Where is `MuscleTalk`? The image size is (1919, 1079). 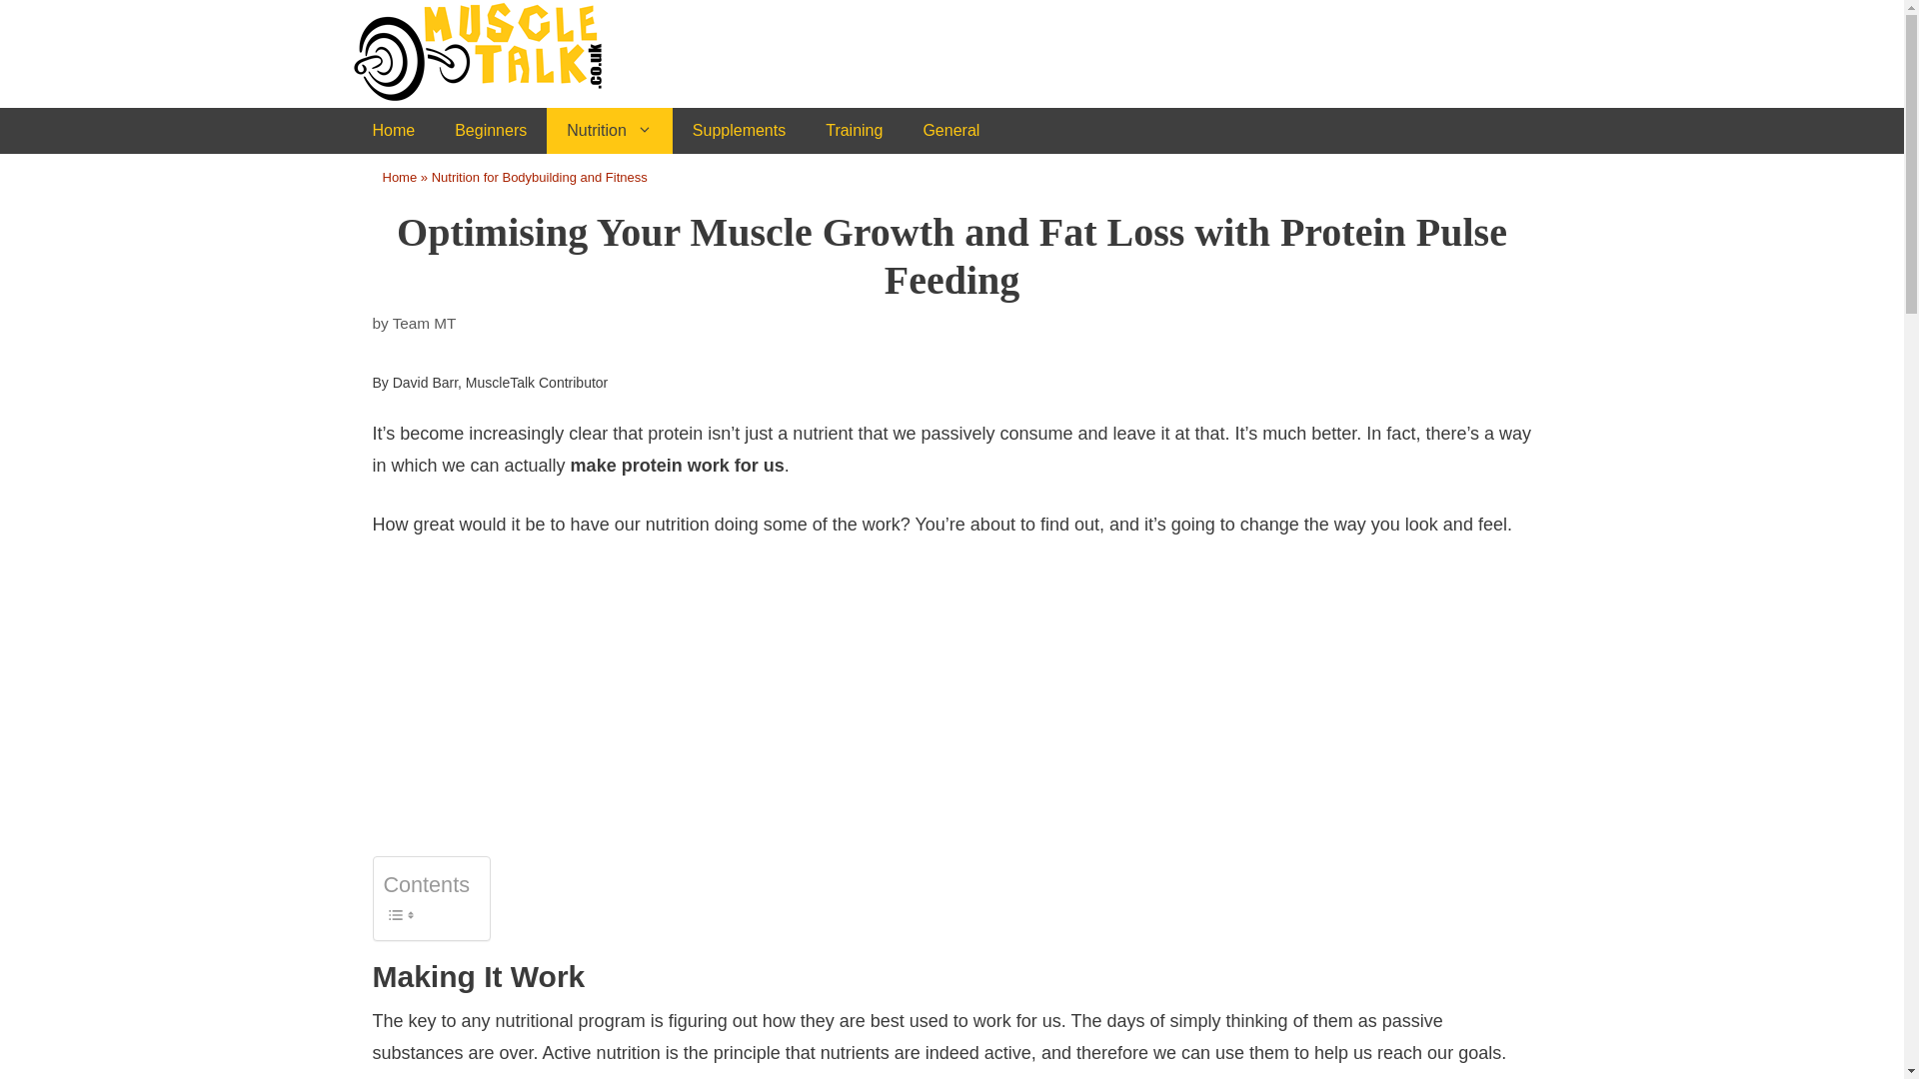 MuscleTalk is located at coordinates (502, 52).